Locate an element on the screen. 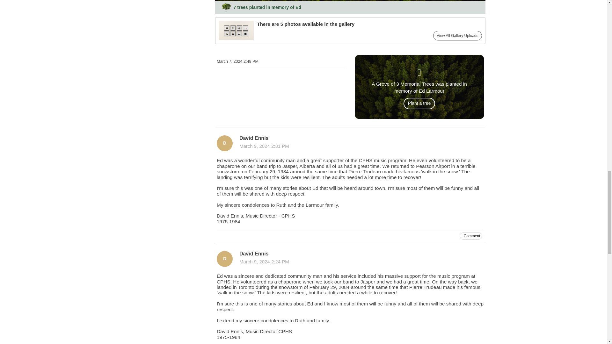 This screenshot has height=344, width=612. Plant a tree is located at coordinates (419, 101).